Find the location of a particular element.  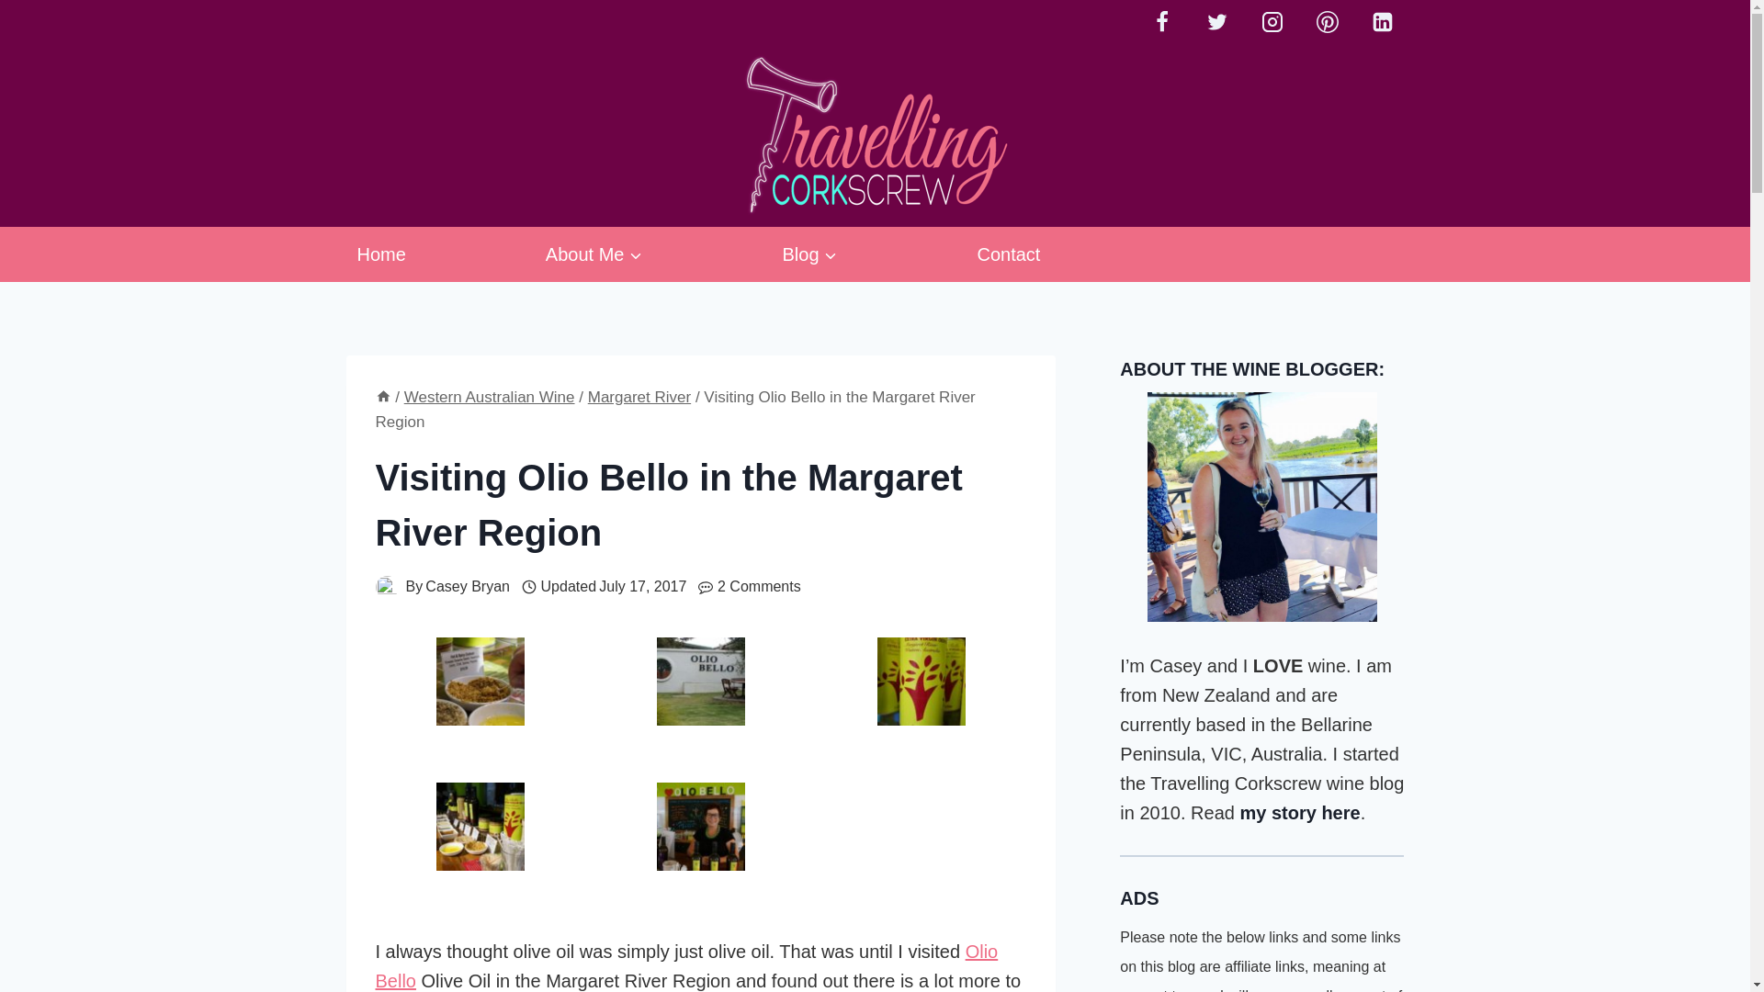

Home is located at coordinates (380, 254).